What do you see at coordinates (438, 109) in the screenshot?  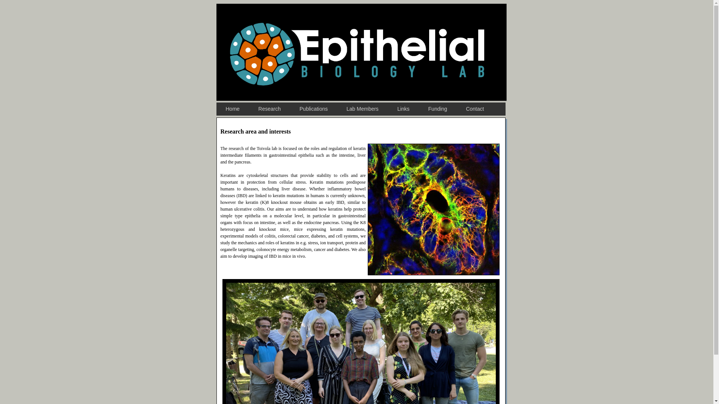 I see `Funding` at bounding box center [438, 109].